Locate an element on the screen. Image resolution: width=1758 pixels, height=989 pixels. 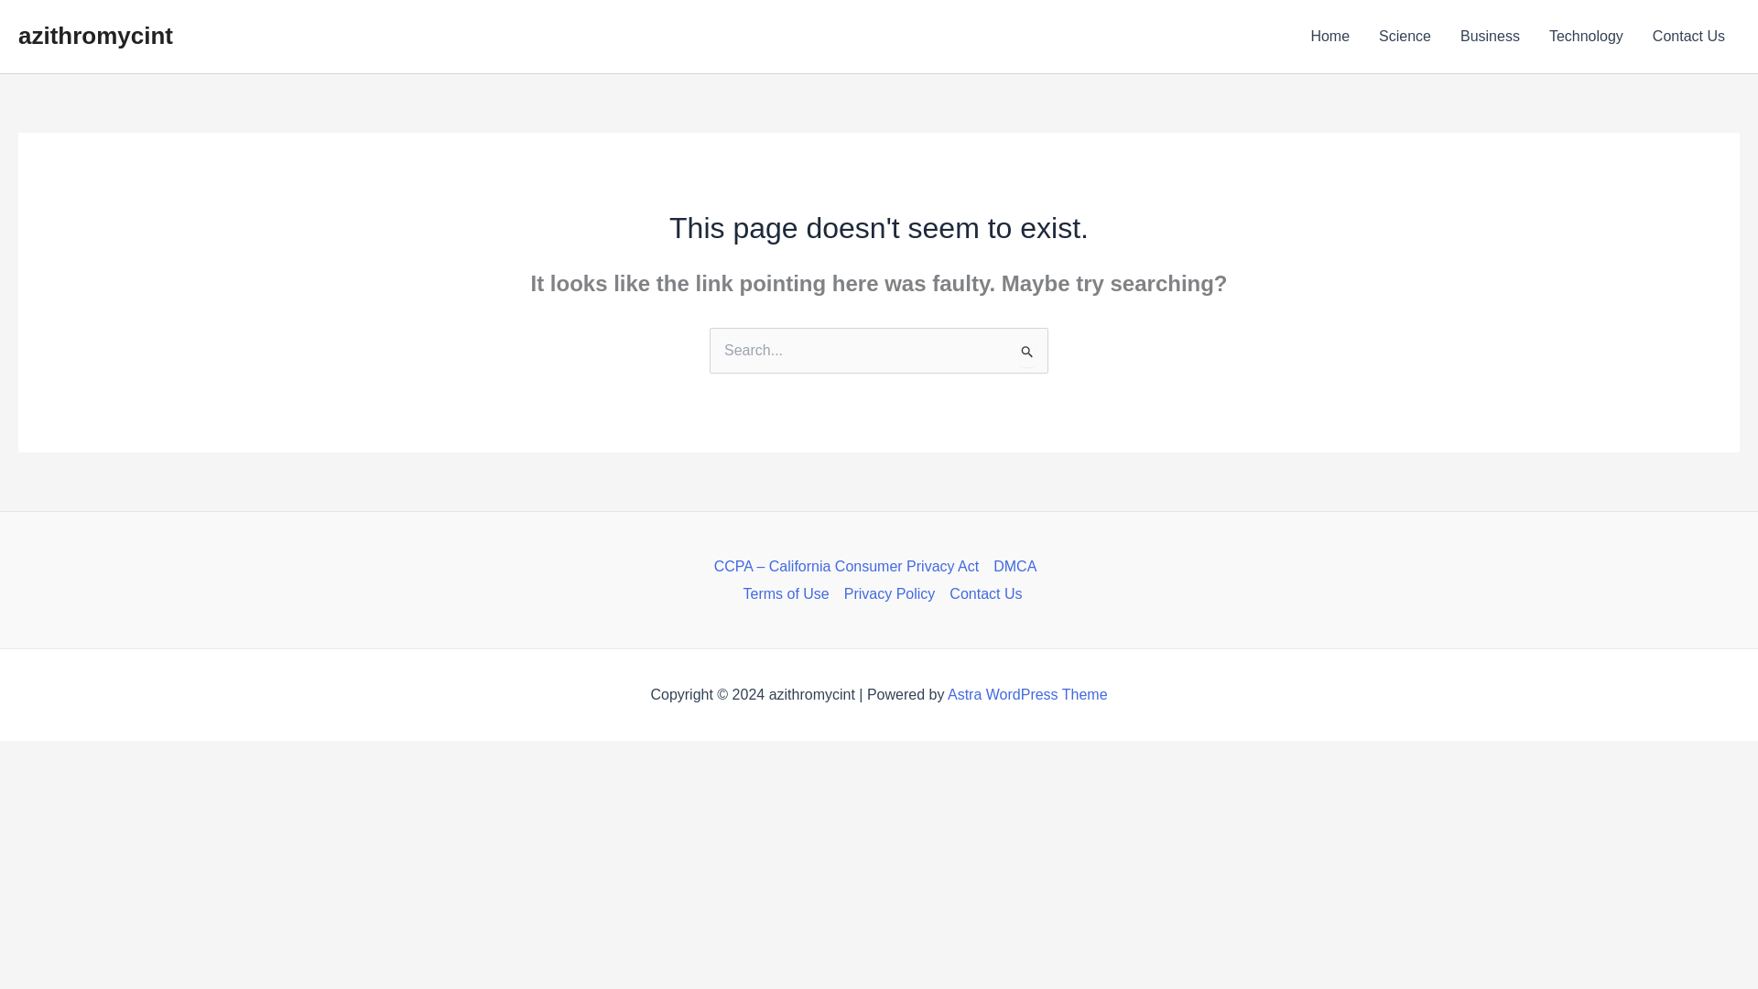
Astra WordPress Theme is located at coordinates (1027, 694).